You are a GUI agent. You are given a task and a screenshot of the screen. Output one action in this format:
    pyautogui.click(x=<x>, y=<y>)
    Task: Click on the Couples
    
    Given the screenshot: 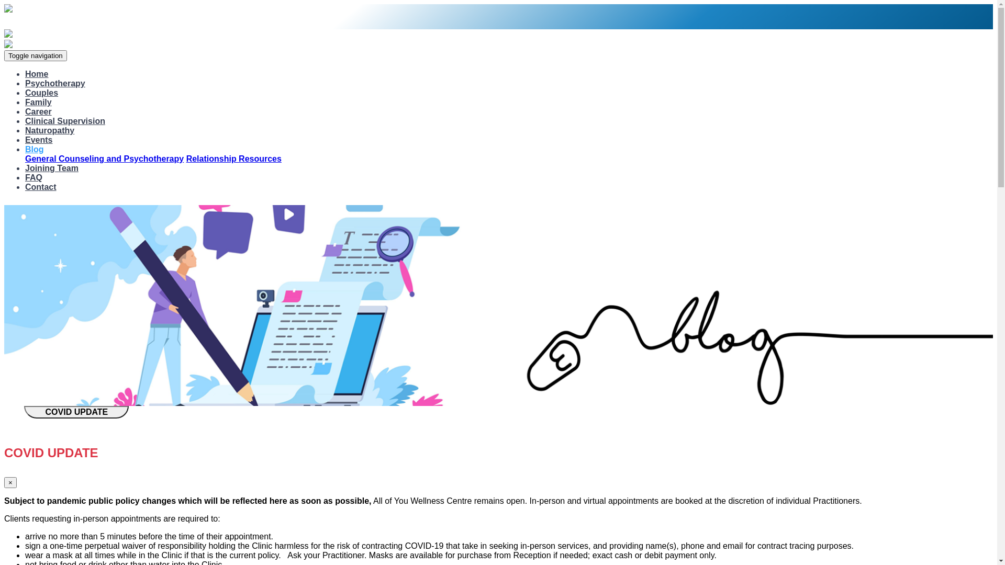 What is the action you would take?
    pyautogui.click(x=42, y=93)
    